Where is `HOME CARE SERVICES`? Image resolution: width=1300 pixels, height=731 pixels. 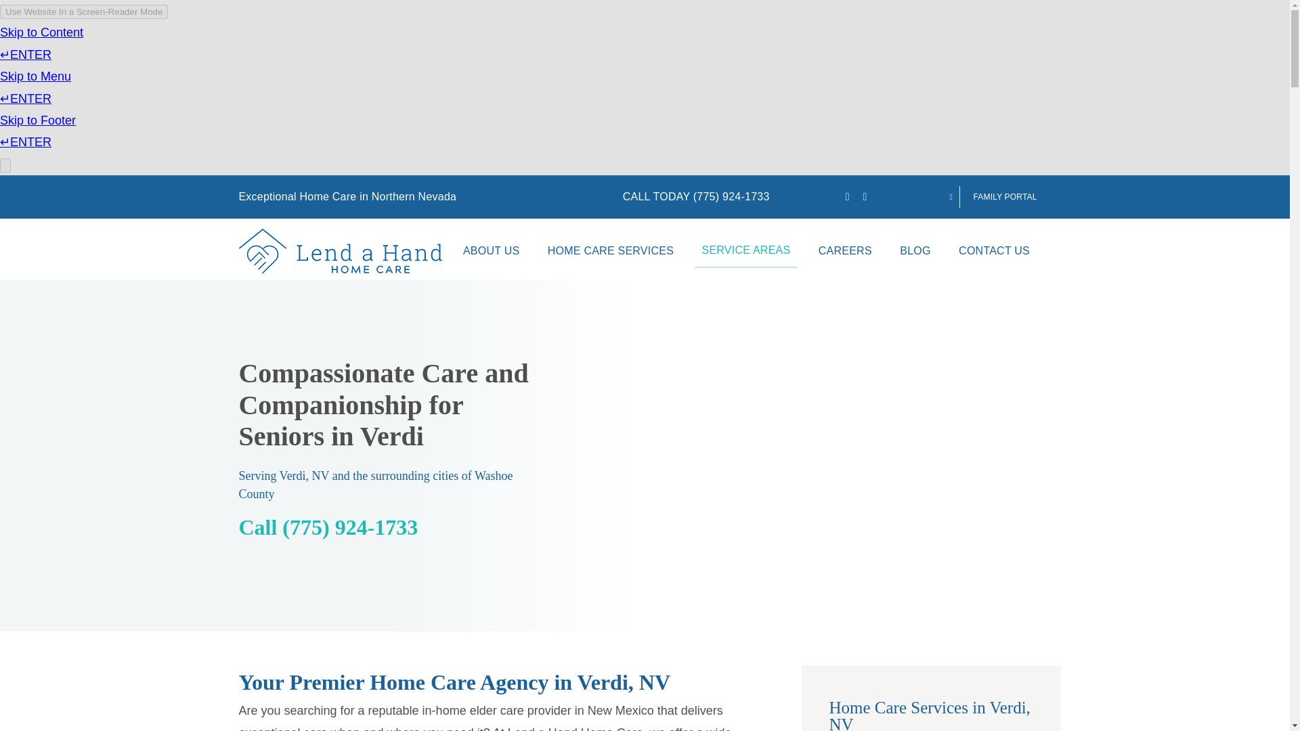 HOME CARE SERVICES is located at coordinates (610, 250).